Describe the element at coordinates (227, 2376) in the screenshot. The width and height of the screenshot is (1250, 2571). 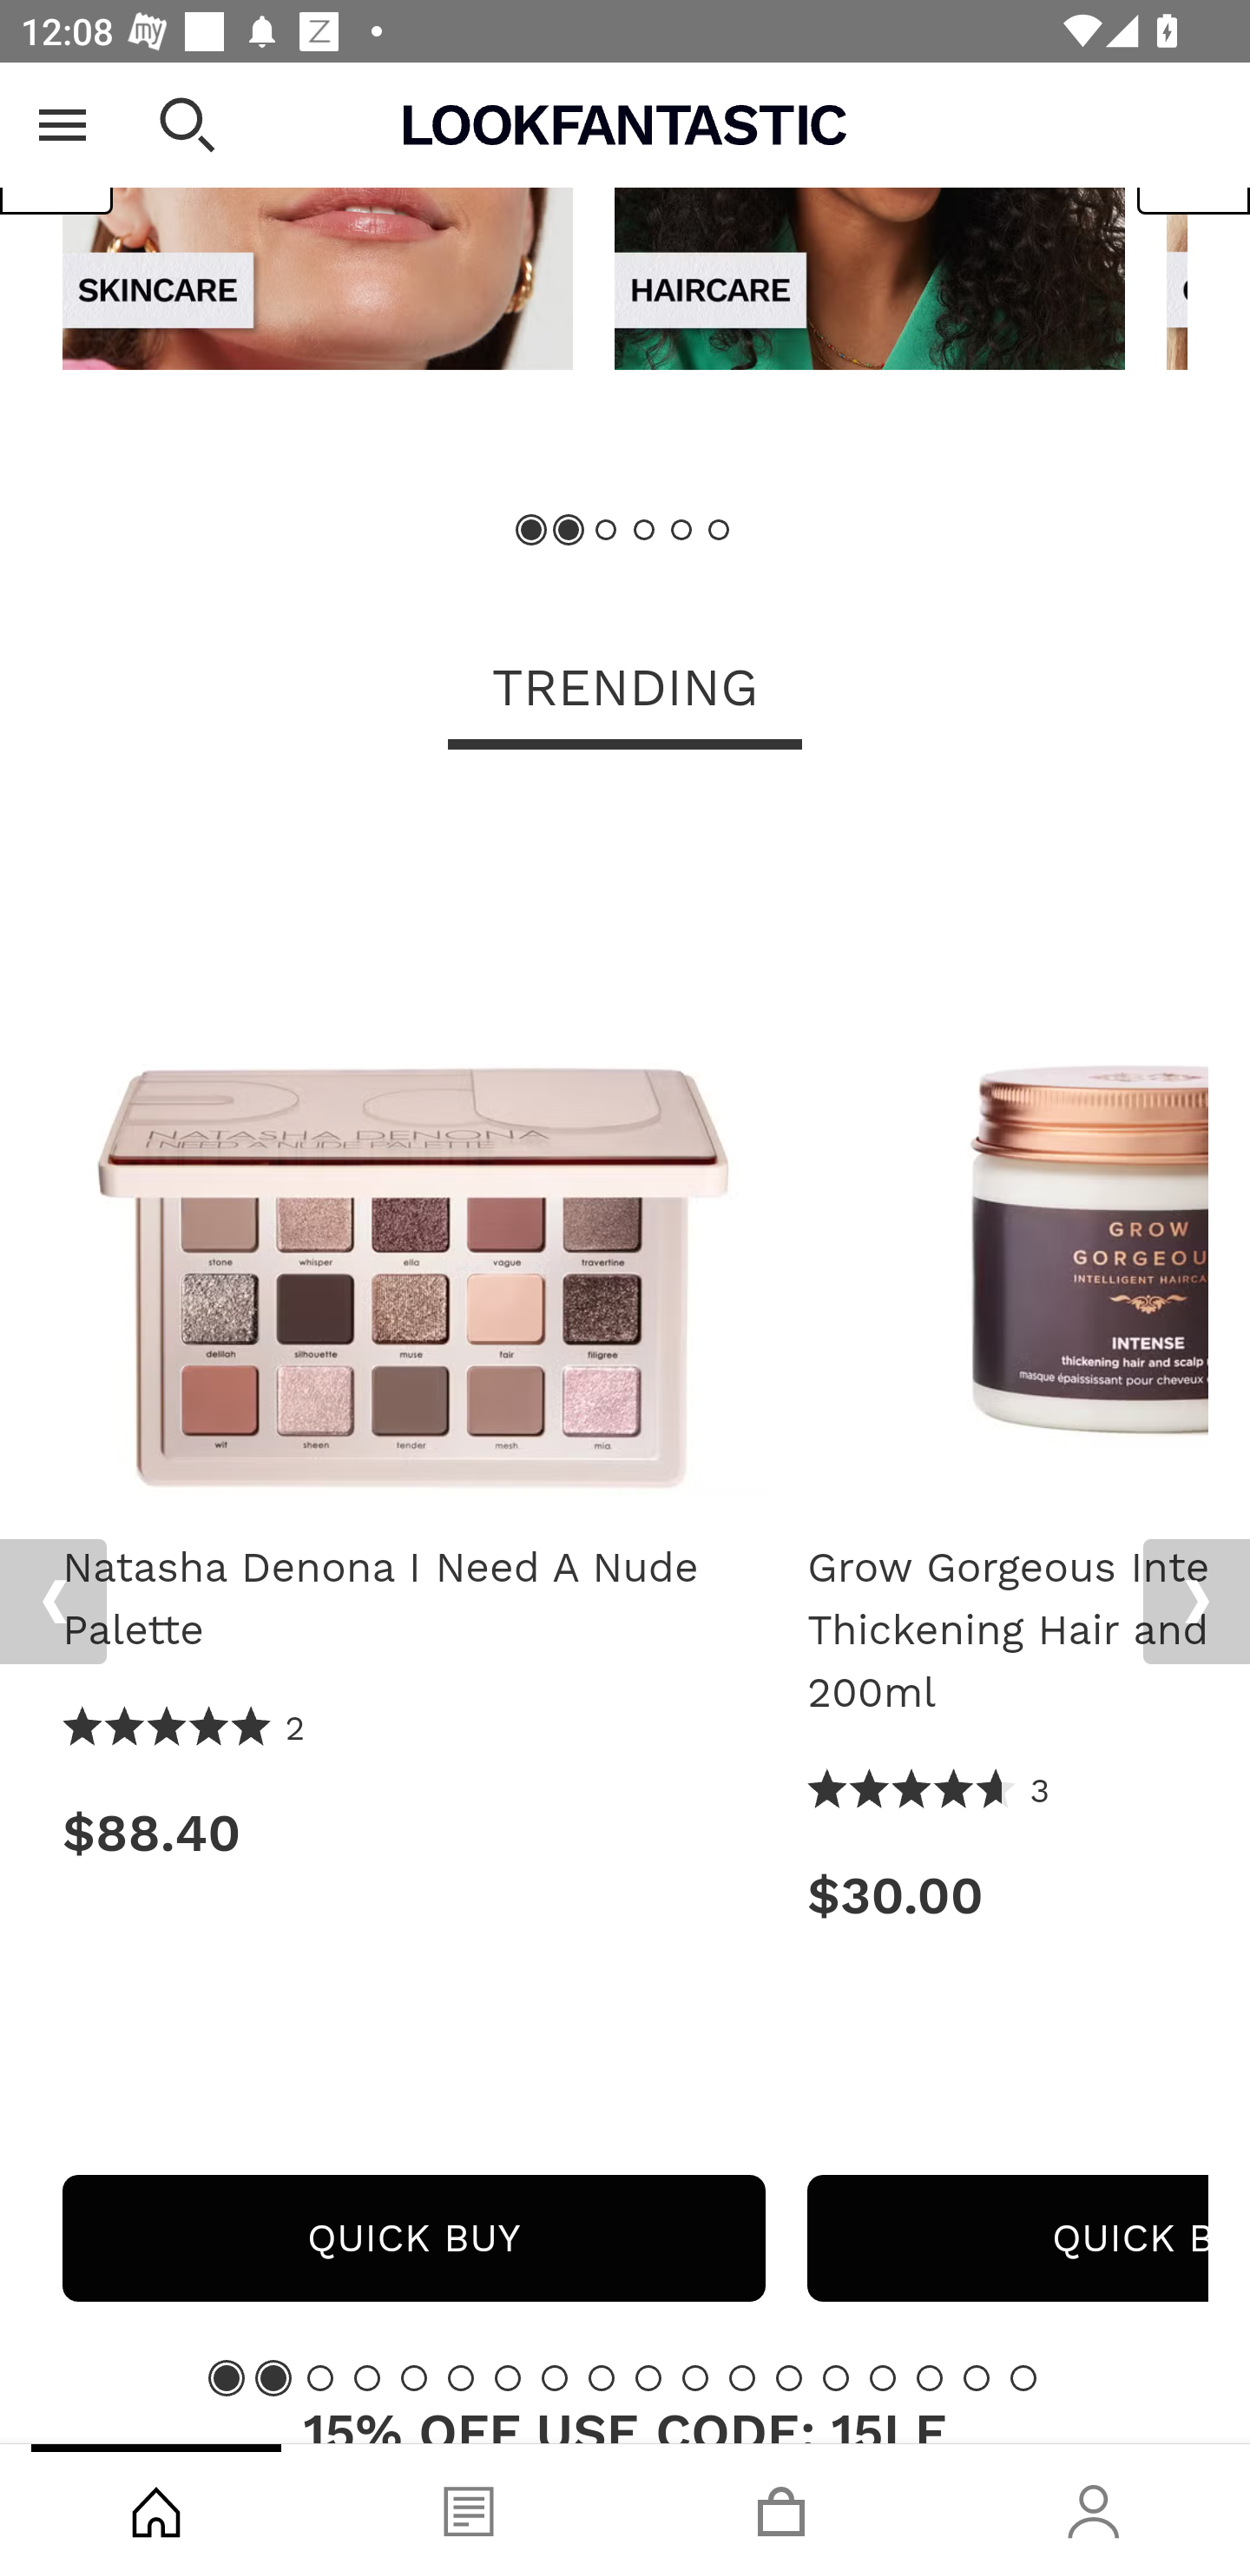
I see `Showing Slide 1 (Current Item)` at that location.